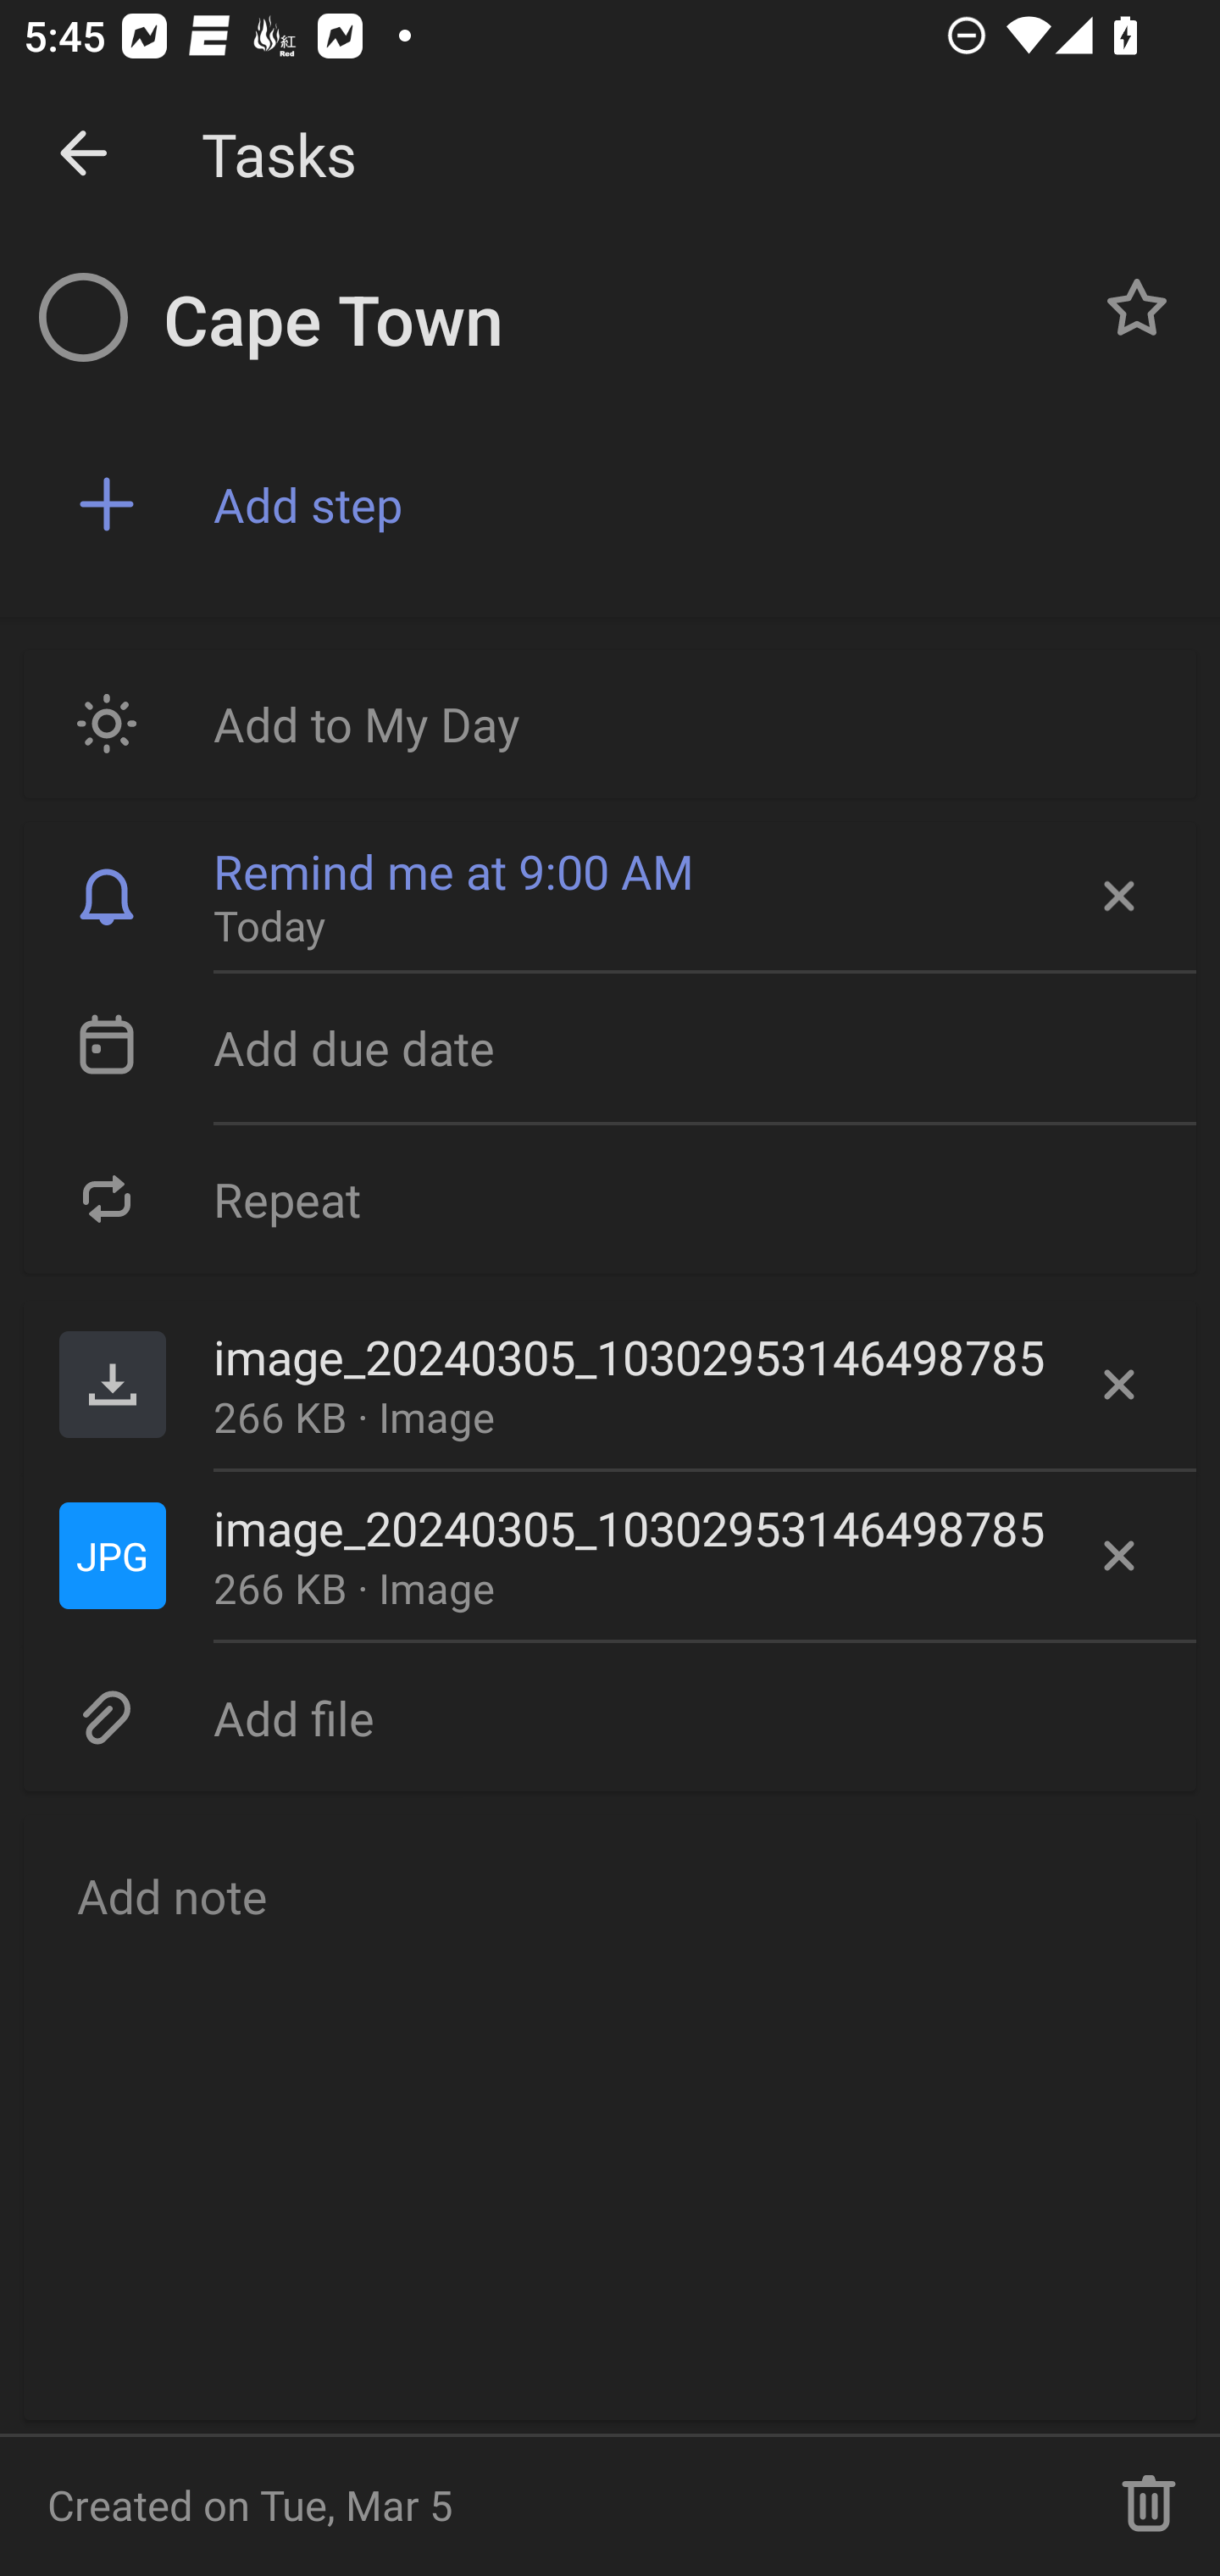  I want to click on Delete file, so click(1119, 1385).